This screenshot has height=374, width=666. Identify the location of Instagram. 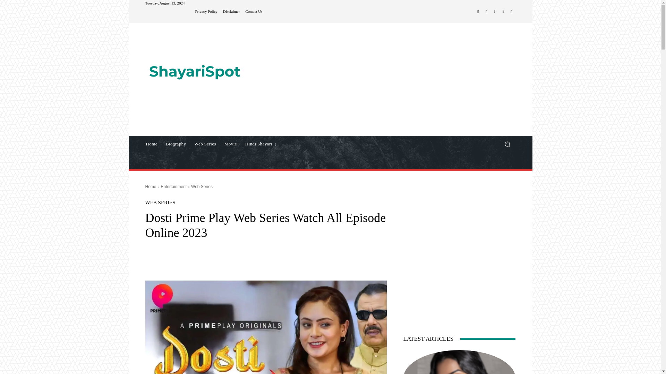
(486, 12).